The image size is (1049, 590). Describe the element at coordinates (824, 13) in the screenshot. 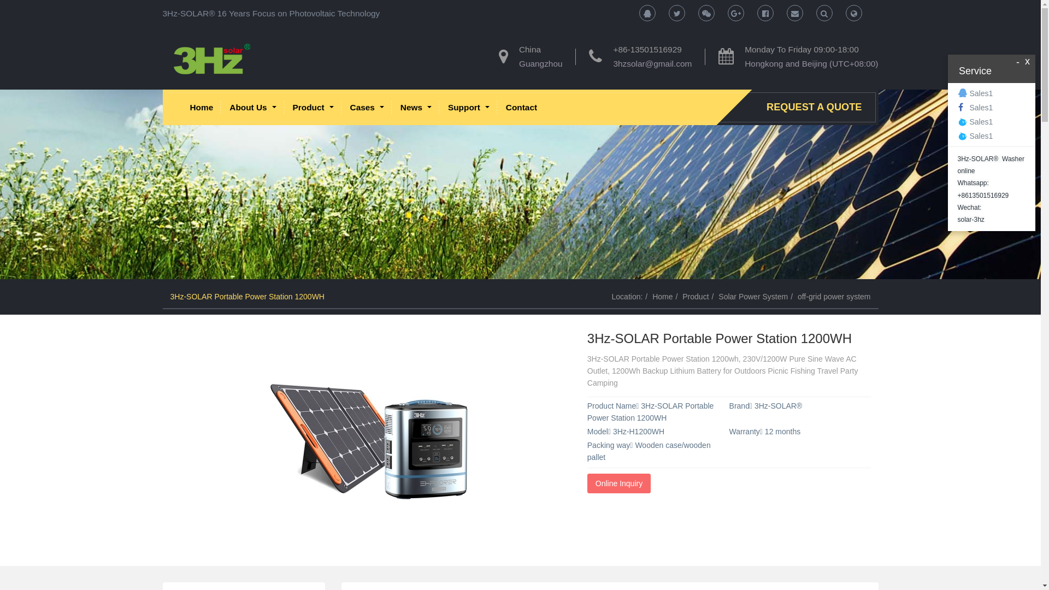

I see `Toggle Search` at that location.